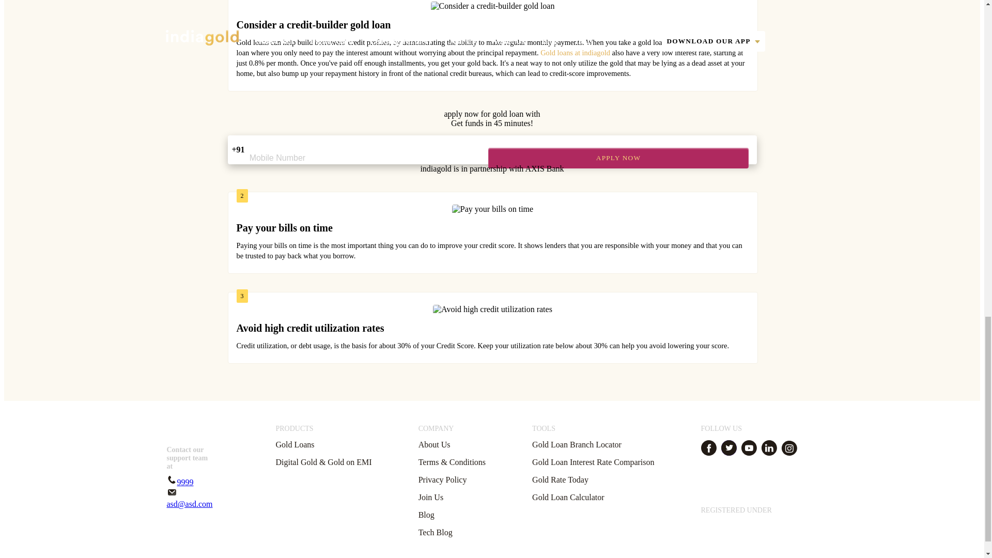  I want to click on Gold Loans, so click(295, 445).